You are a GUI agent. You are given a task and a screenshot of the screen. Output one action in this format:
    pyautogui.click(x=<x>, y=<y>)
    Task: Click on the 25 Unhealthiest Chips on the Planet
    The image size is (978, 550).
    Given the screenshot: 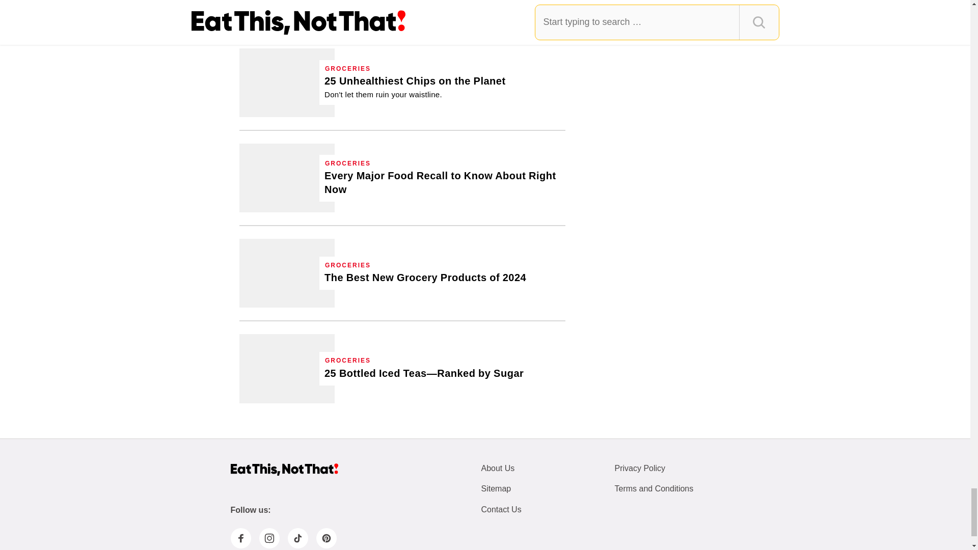 What is the action you would take?
    pyautogui.click(x=415, y=87)
    